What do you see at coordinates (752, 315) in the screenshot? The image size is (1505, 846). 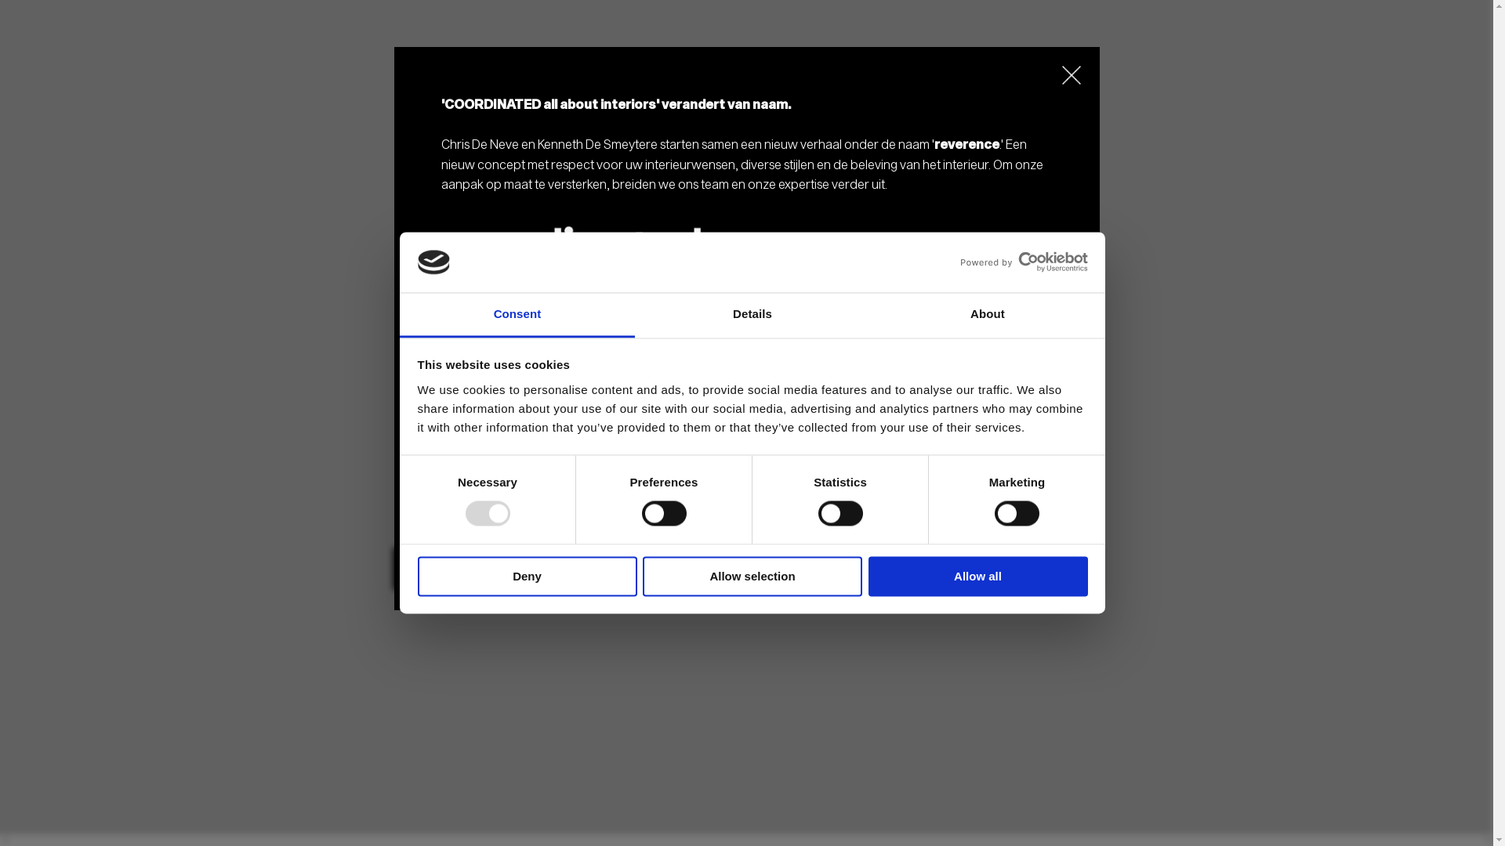 I see `Details` at bounding box center [752, 315].